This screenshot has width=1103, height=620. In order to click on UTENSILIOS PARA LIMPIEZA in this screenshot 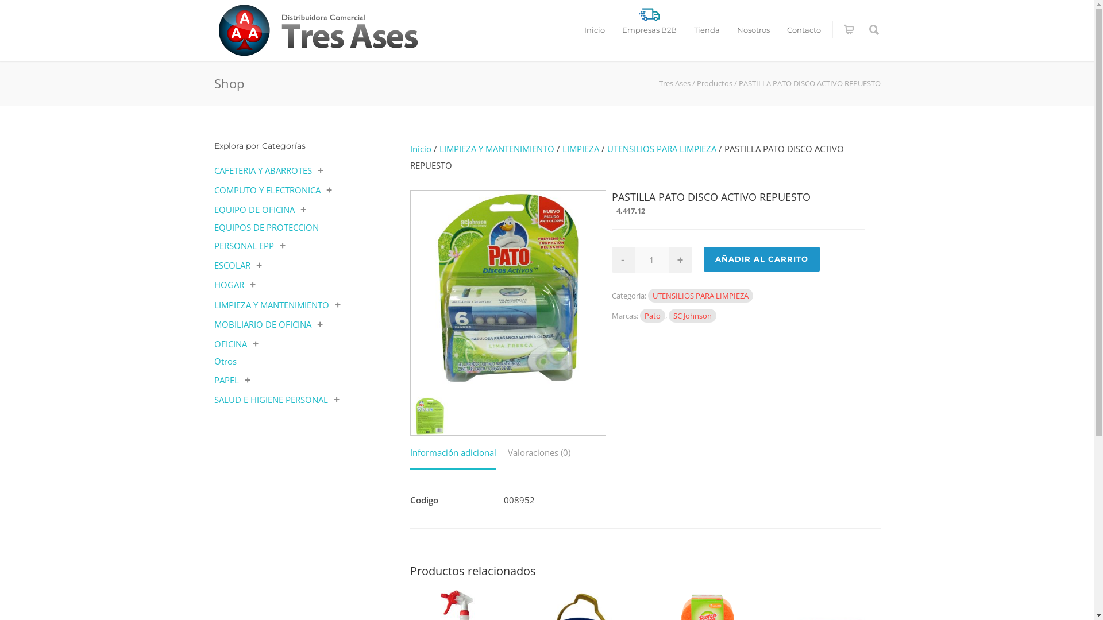, I will do `click(661, 149)`.